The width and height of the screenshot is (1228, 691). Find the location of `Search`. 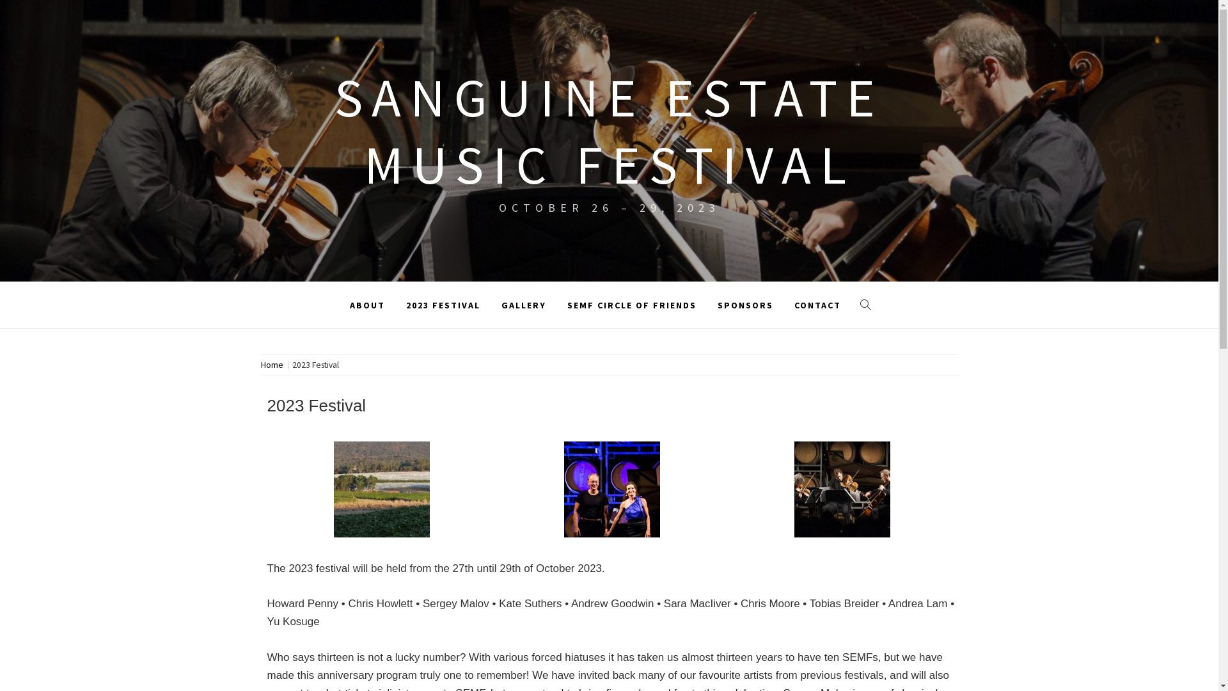

Search is located at coordinates (545, 32).